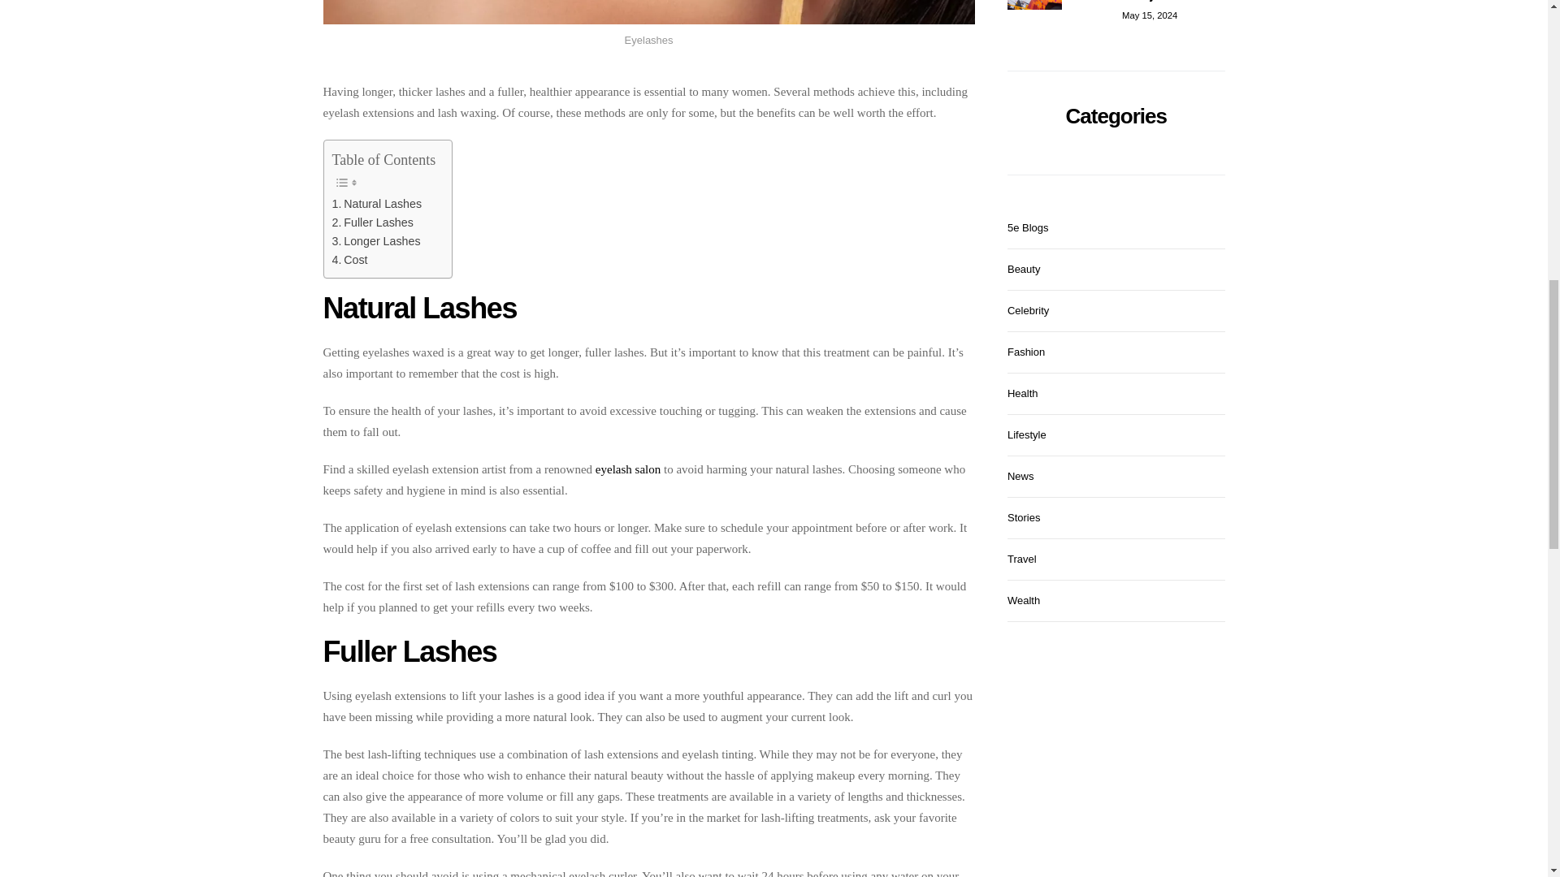  I want to click on Eyelashes, so click(648, 13).